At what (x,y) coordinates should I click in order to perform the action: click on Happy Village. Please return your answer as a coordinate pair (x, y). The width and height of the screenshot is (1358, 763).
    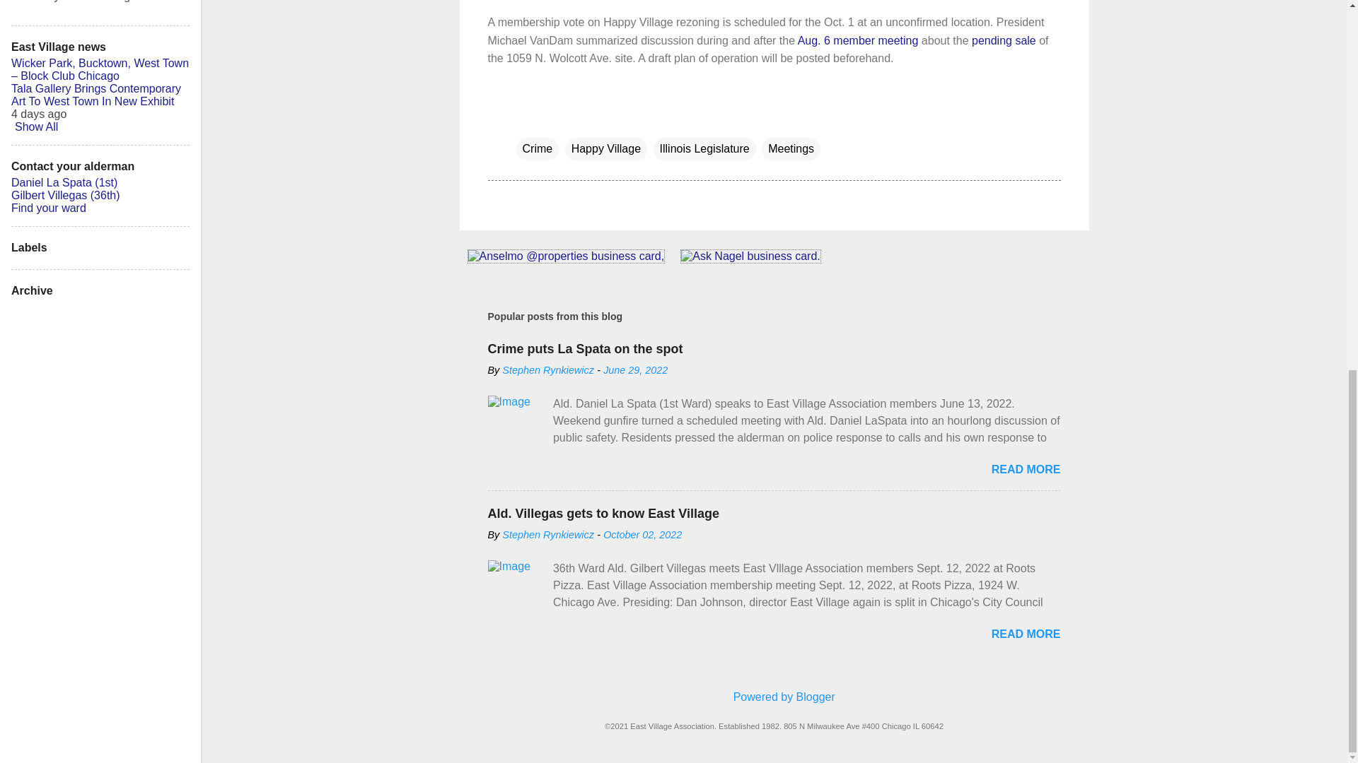
    Looking at the image, I should click on (605, 148).